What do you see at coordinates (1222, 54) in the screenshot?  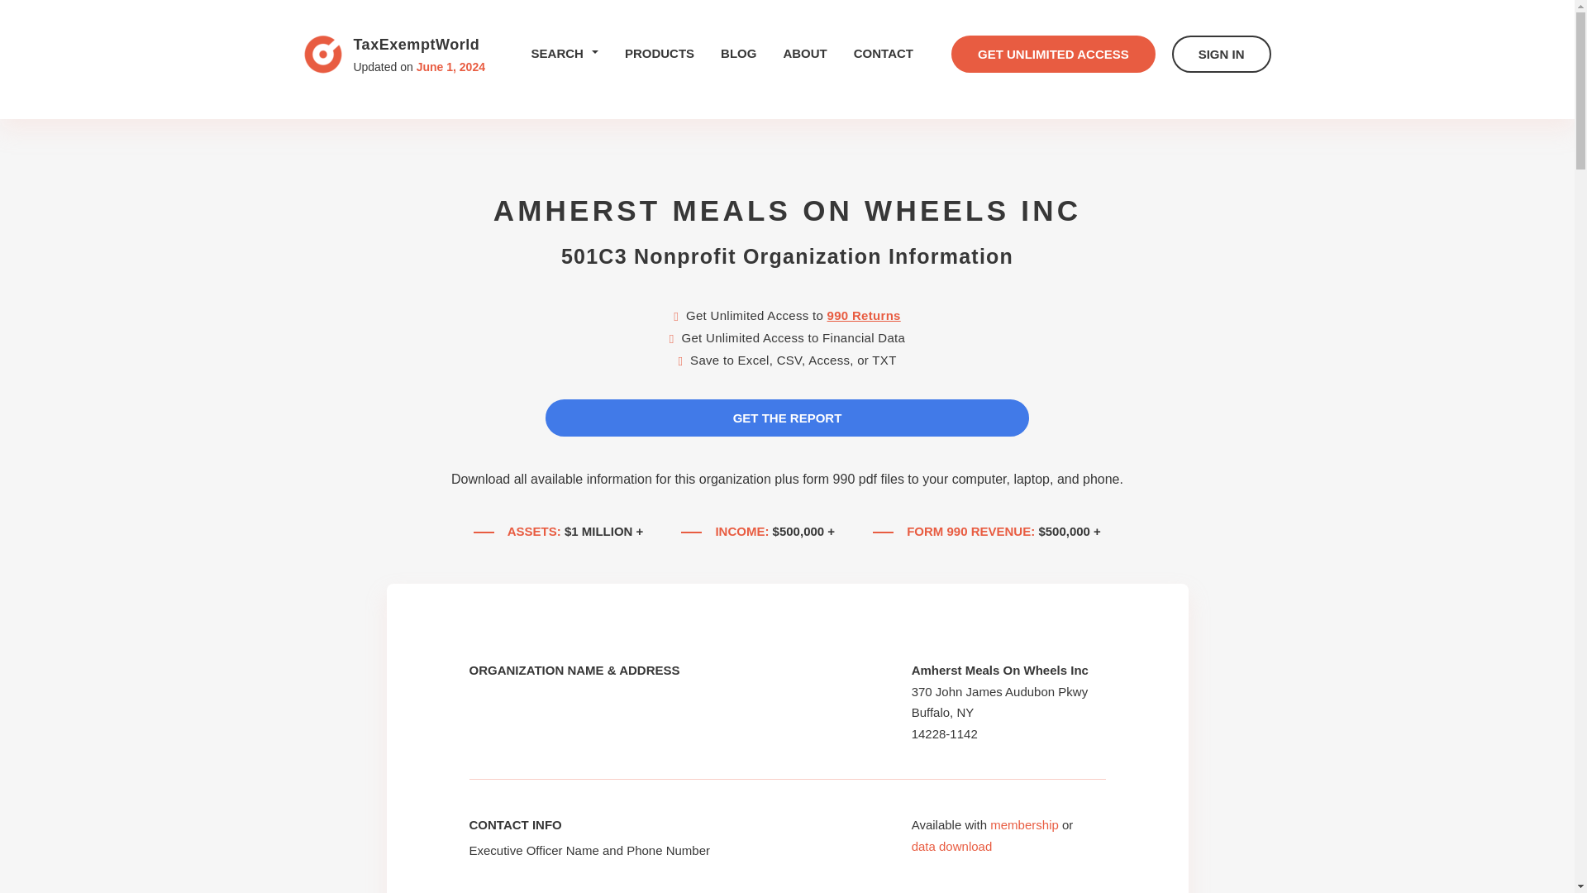 I see `ABOUT` at bounding box center [1222, 54].